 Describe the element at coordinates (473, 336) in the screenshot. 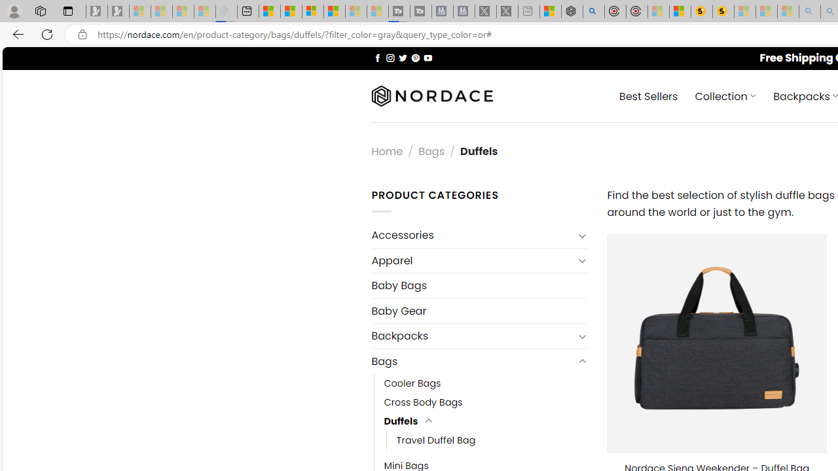

I see `Backpacks` at that location.